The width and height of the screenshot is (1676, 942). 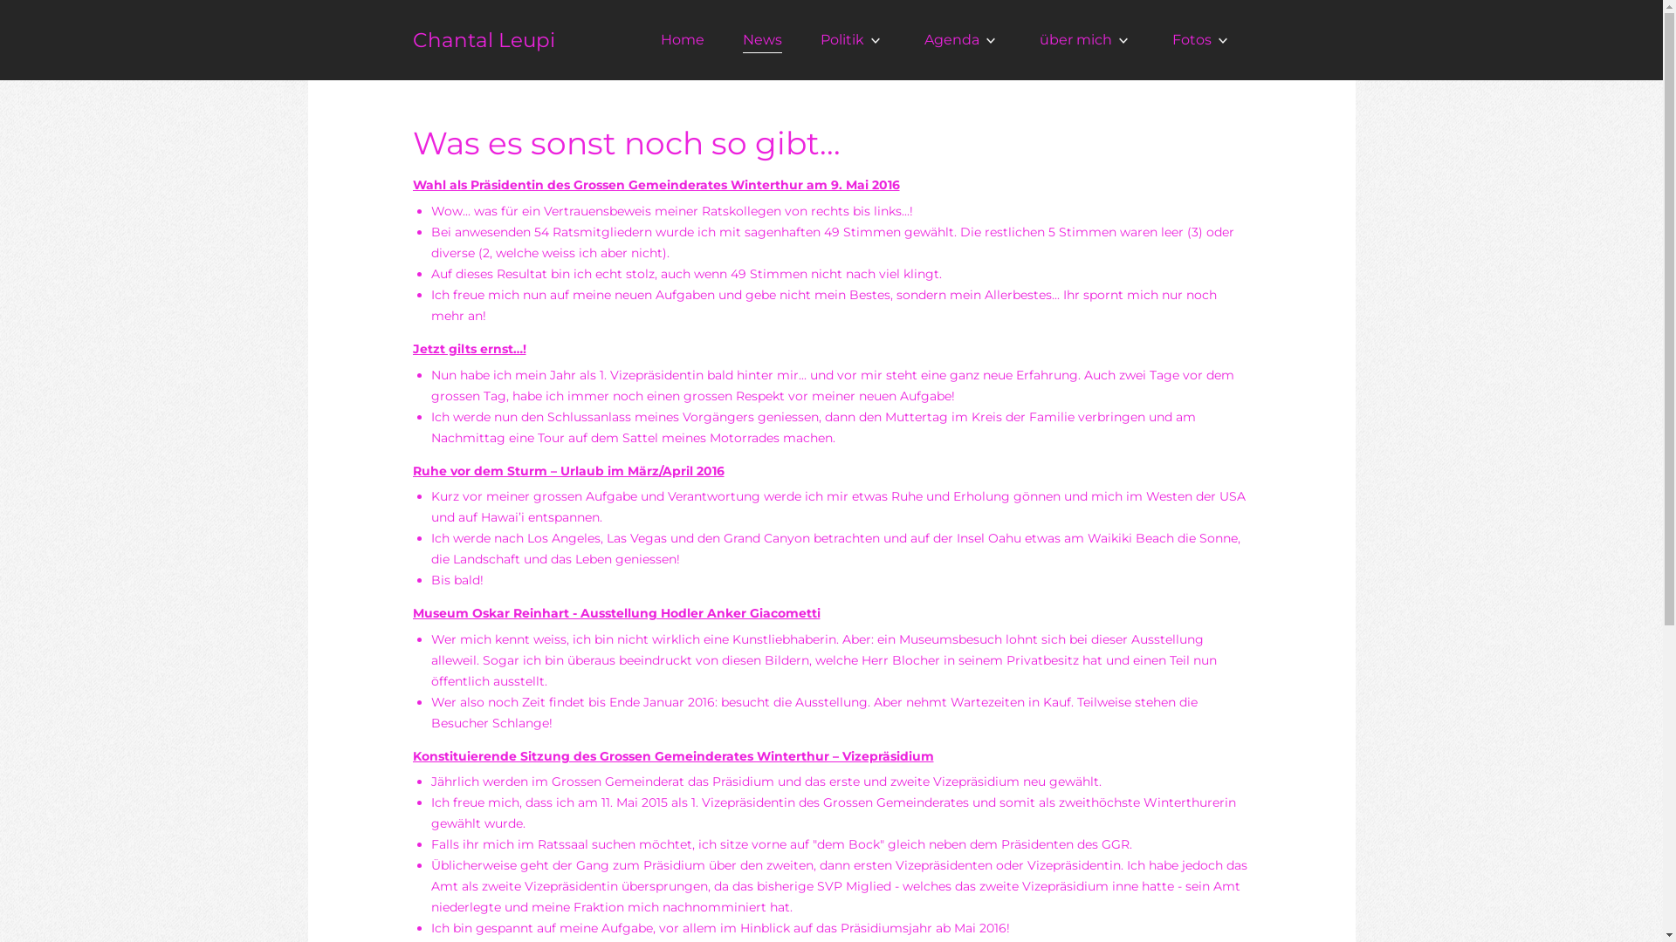 I want to click on Home, so click(x=682, y=40).